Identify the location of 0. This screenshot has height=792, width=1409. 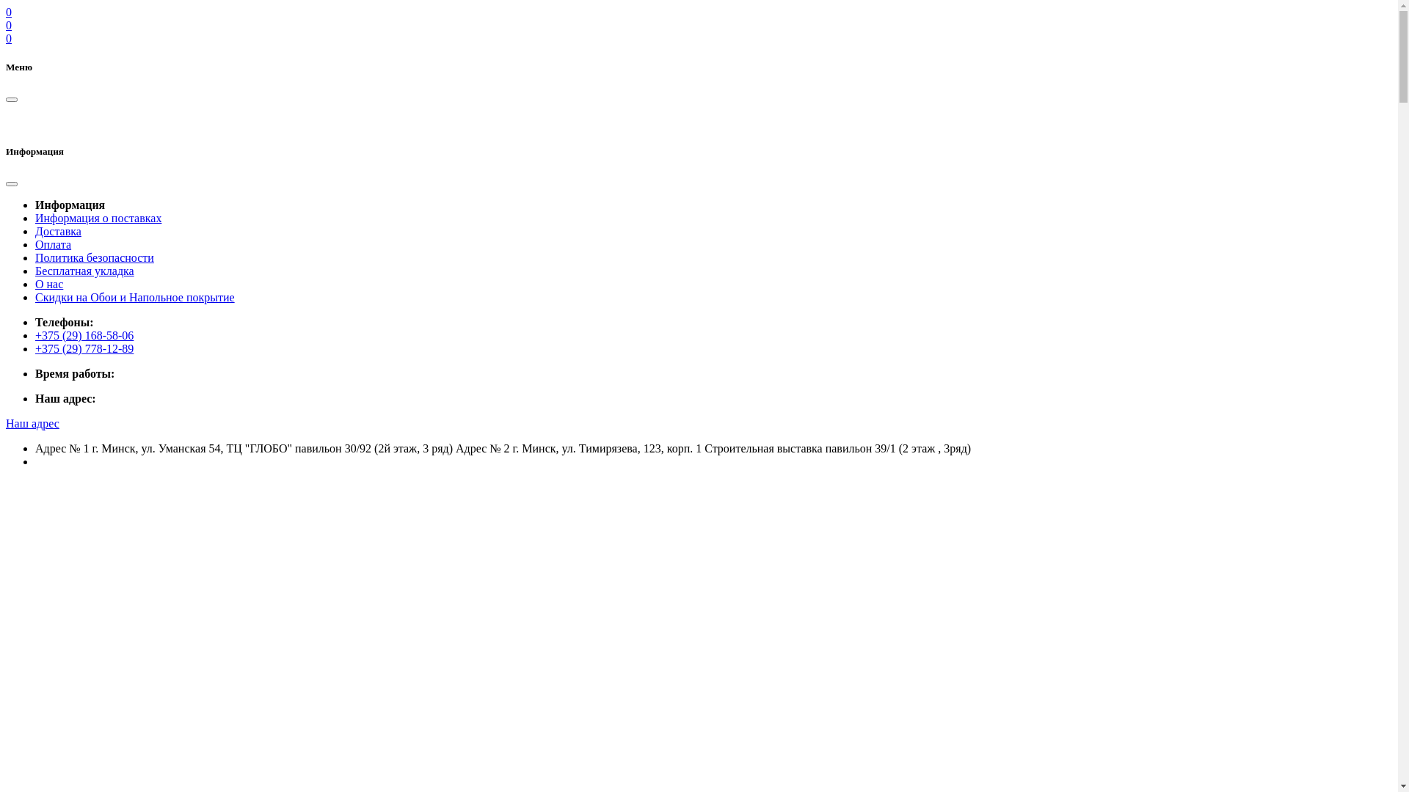
(9, 38).